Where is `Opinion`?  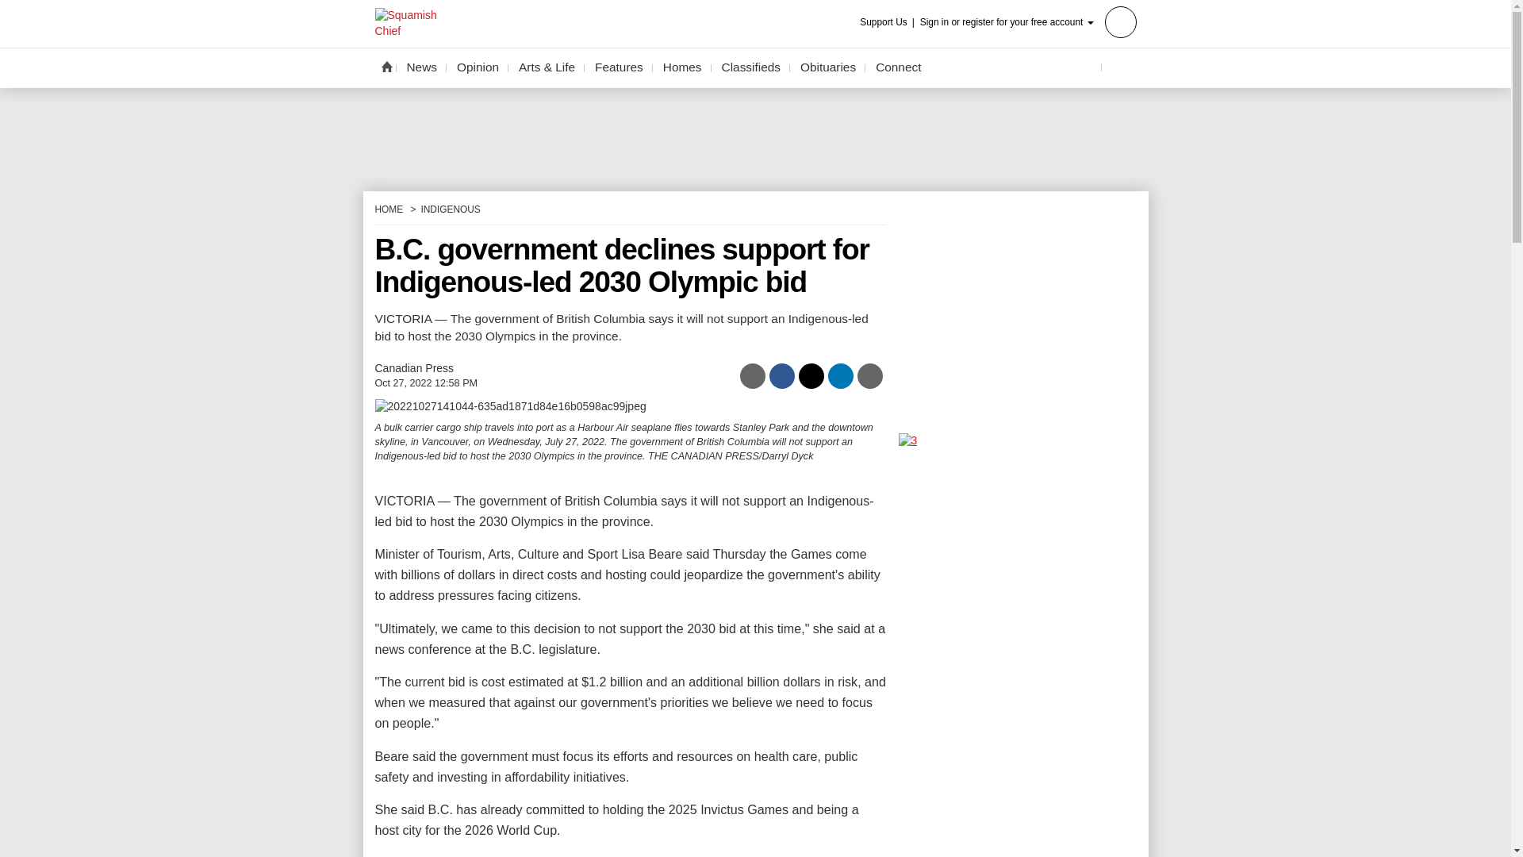 Opinion is located at coordinates (478, 67).